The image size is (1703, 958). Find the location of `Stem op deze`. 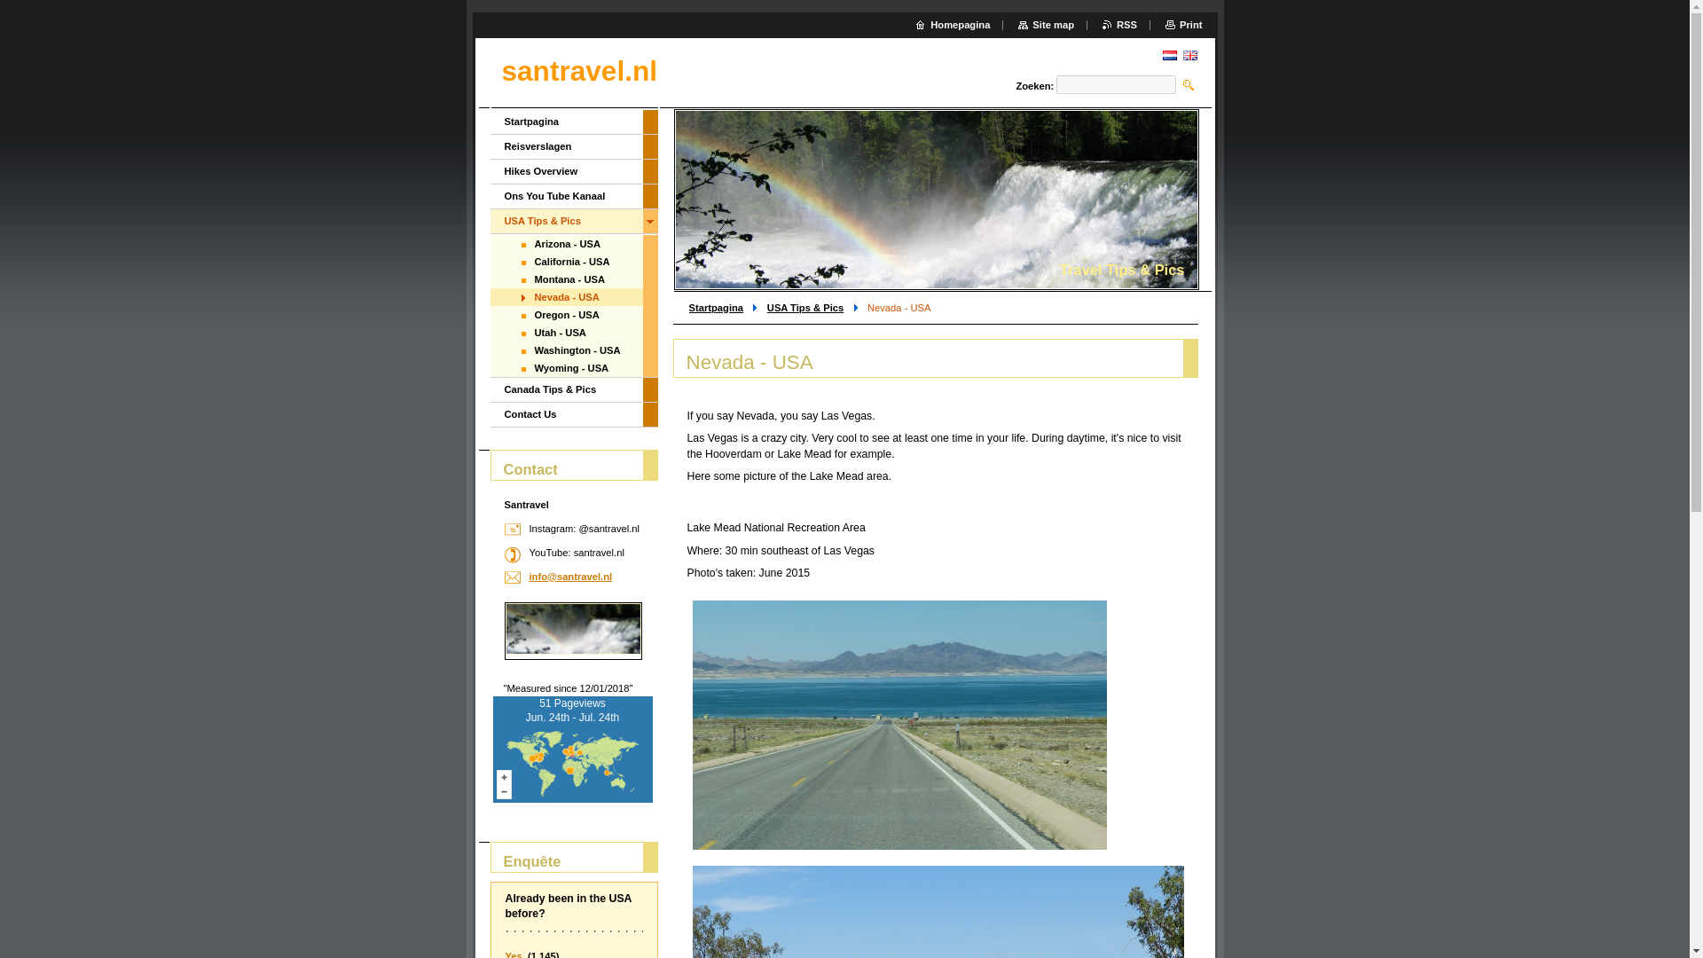

Stem op deze is located at coordinates (514, 954).